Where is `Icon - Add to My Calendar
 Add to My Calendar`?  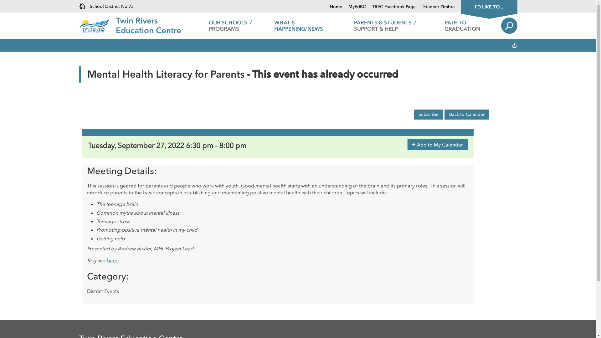
Icon - Add to My Calendar
 Add to My Calendar is located at coordinates (437, 145).